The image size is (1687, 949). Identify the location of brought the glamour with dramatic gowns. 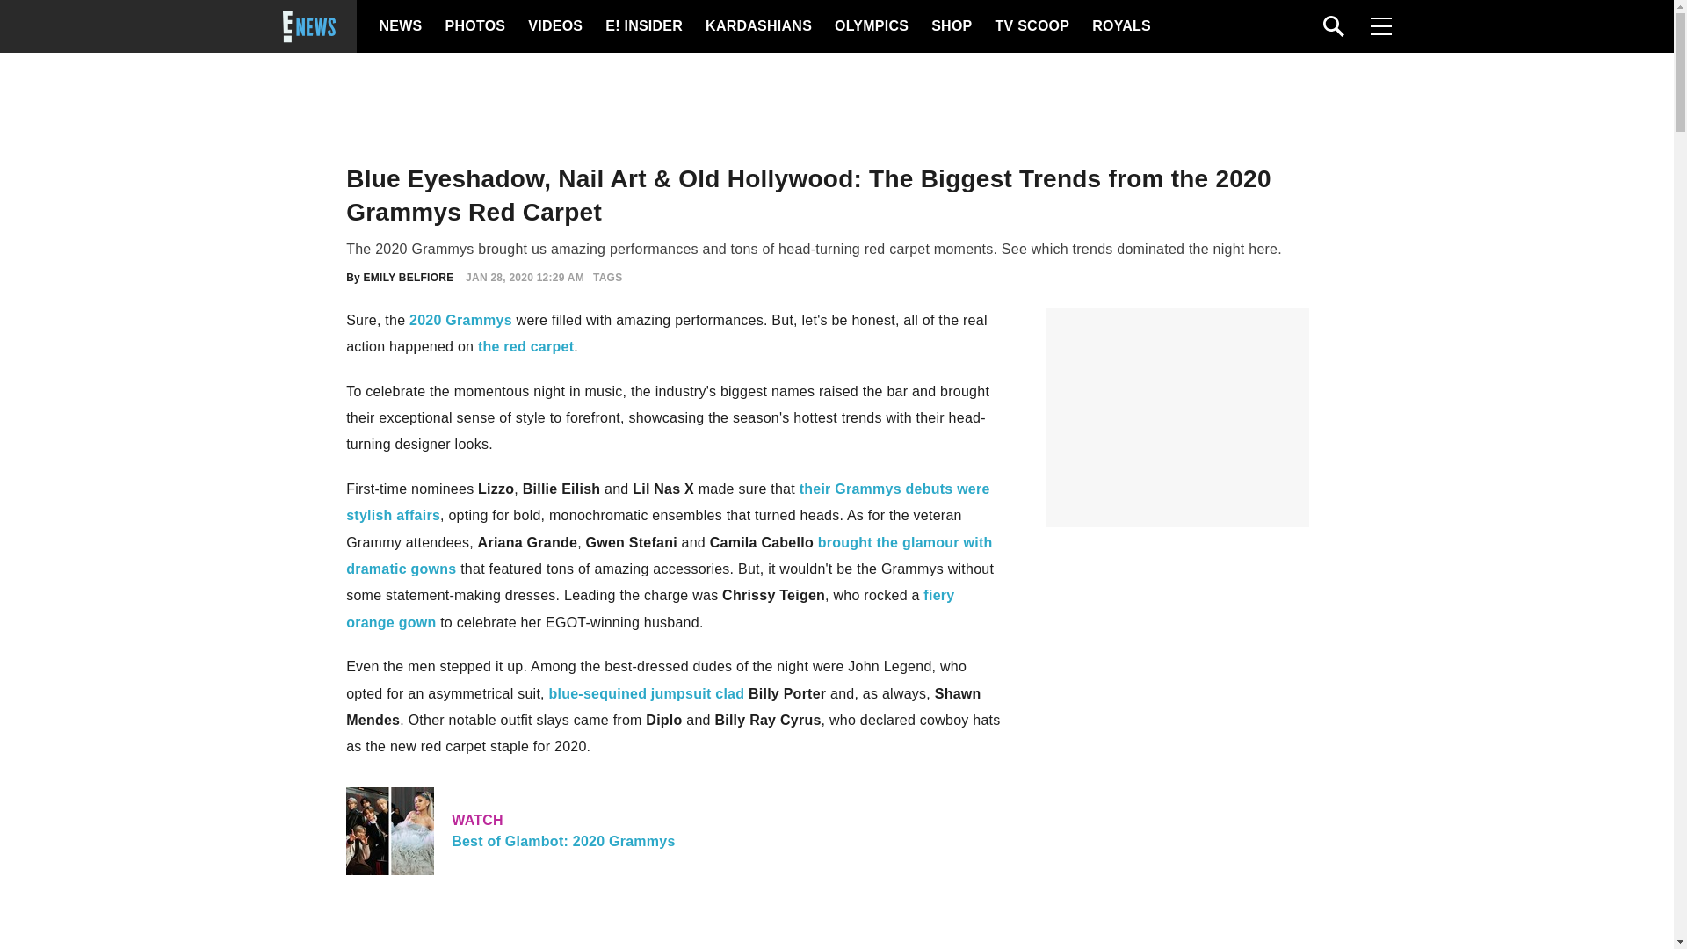
(668, 555).